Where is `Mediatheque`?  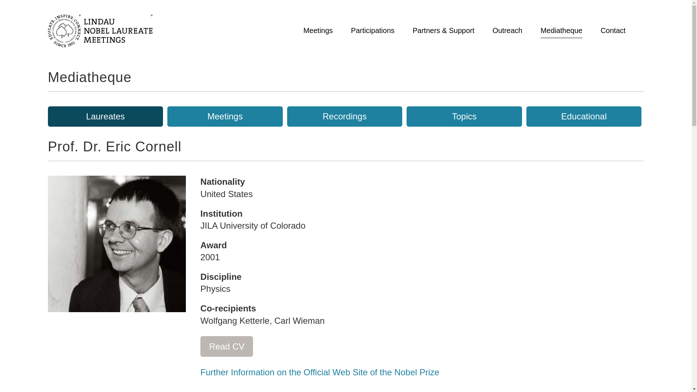
Mediatheque is located at coordinates (562, 30).